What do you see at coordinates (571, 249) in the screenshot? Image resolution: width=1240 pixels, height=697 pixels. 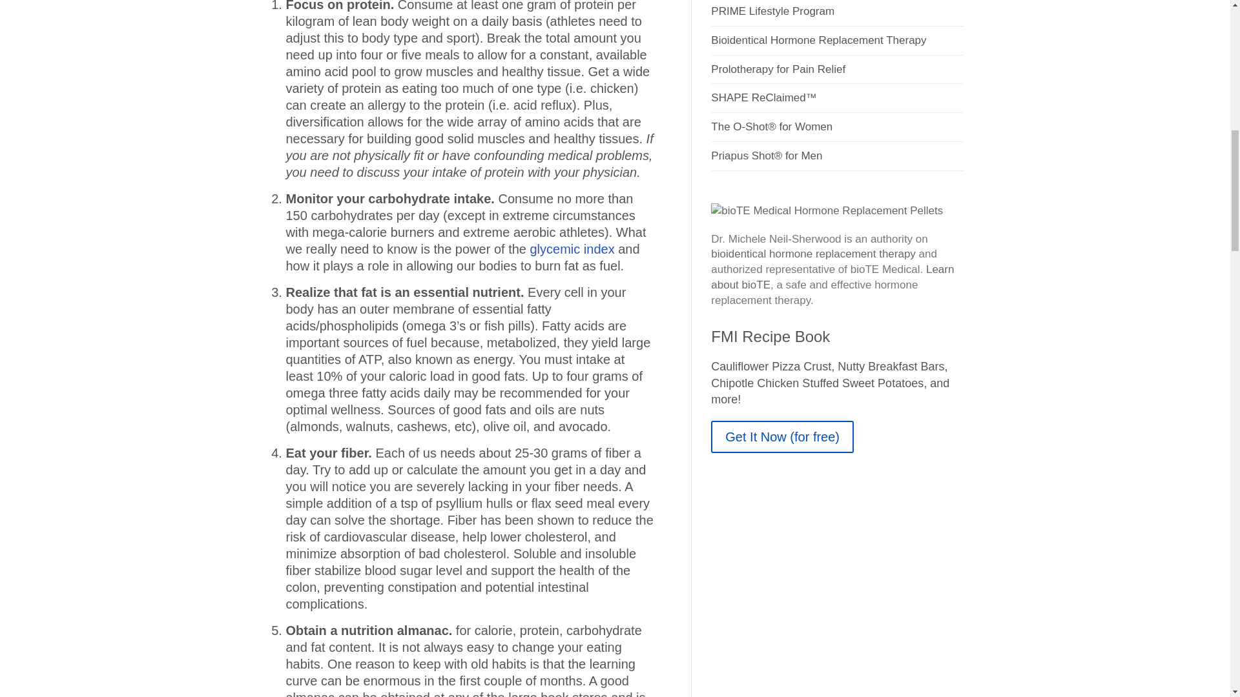 I see `glycemic index` at bounding box center [571, 249].